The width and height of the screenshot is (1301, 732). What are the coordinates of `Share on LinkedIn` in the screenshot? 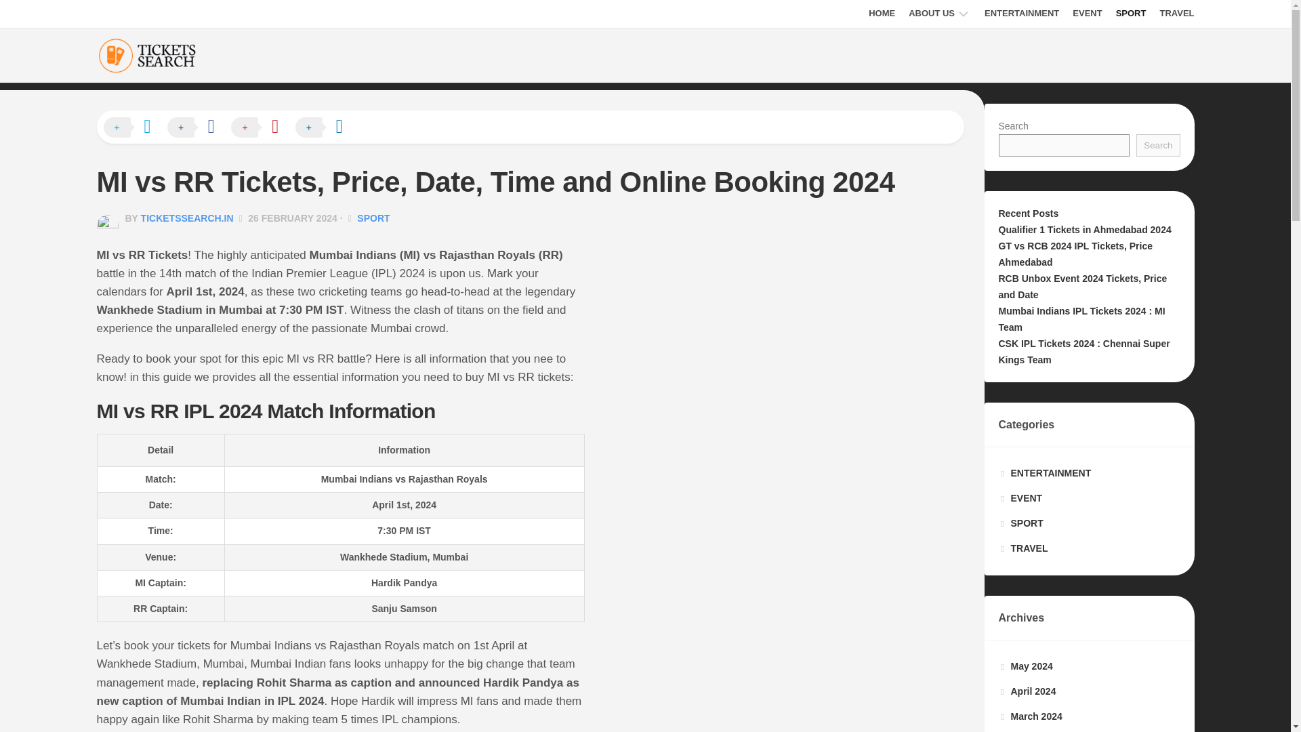 It's located at (325, 127).